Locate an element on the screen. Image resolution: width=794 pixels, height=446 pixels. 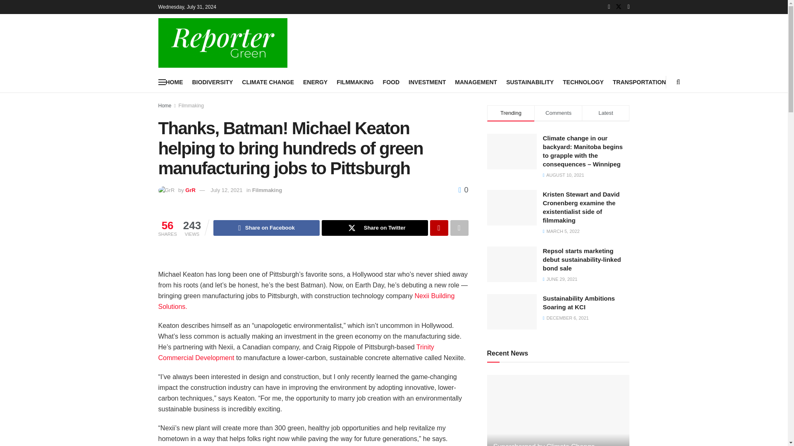
FOOD is located at coordinates (391, 82).